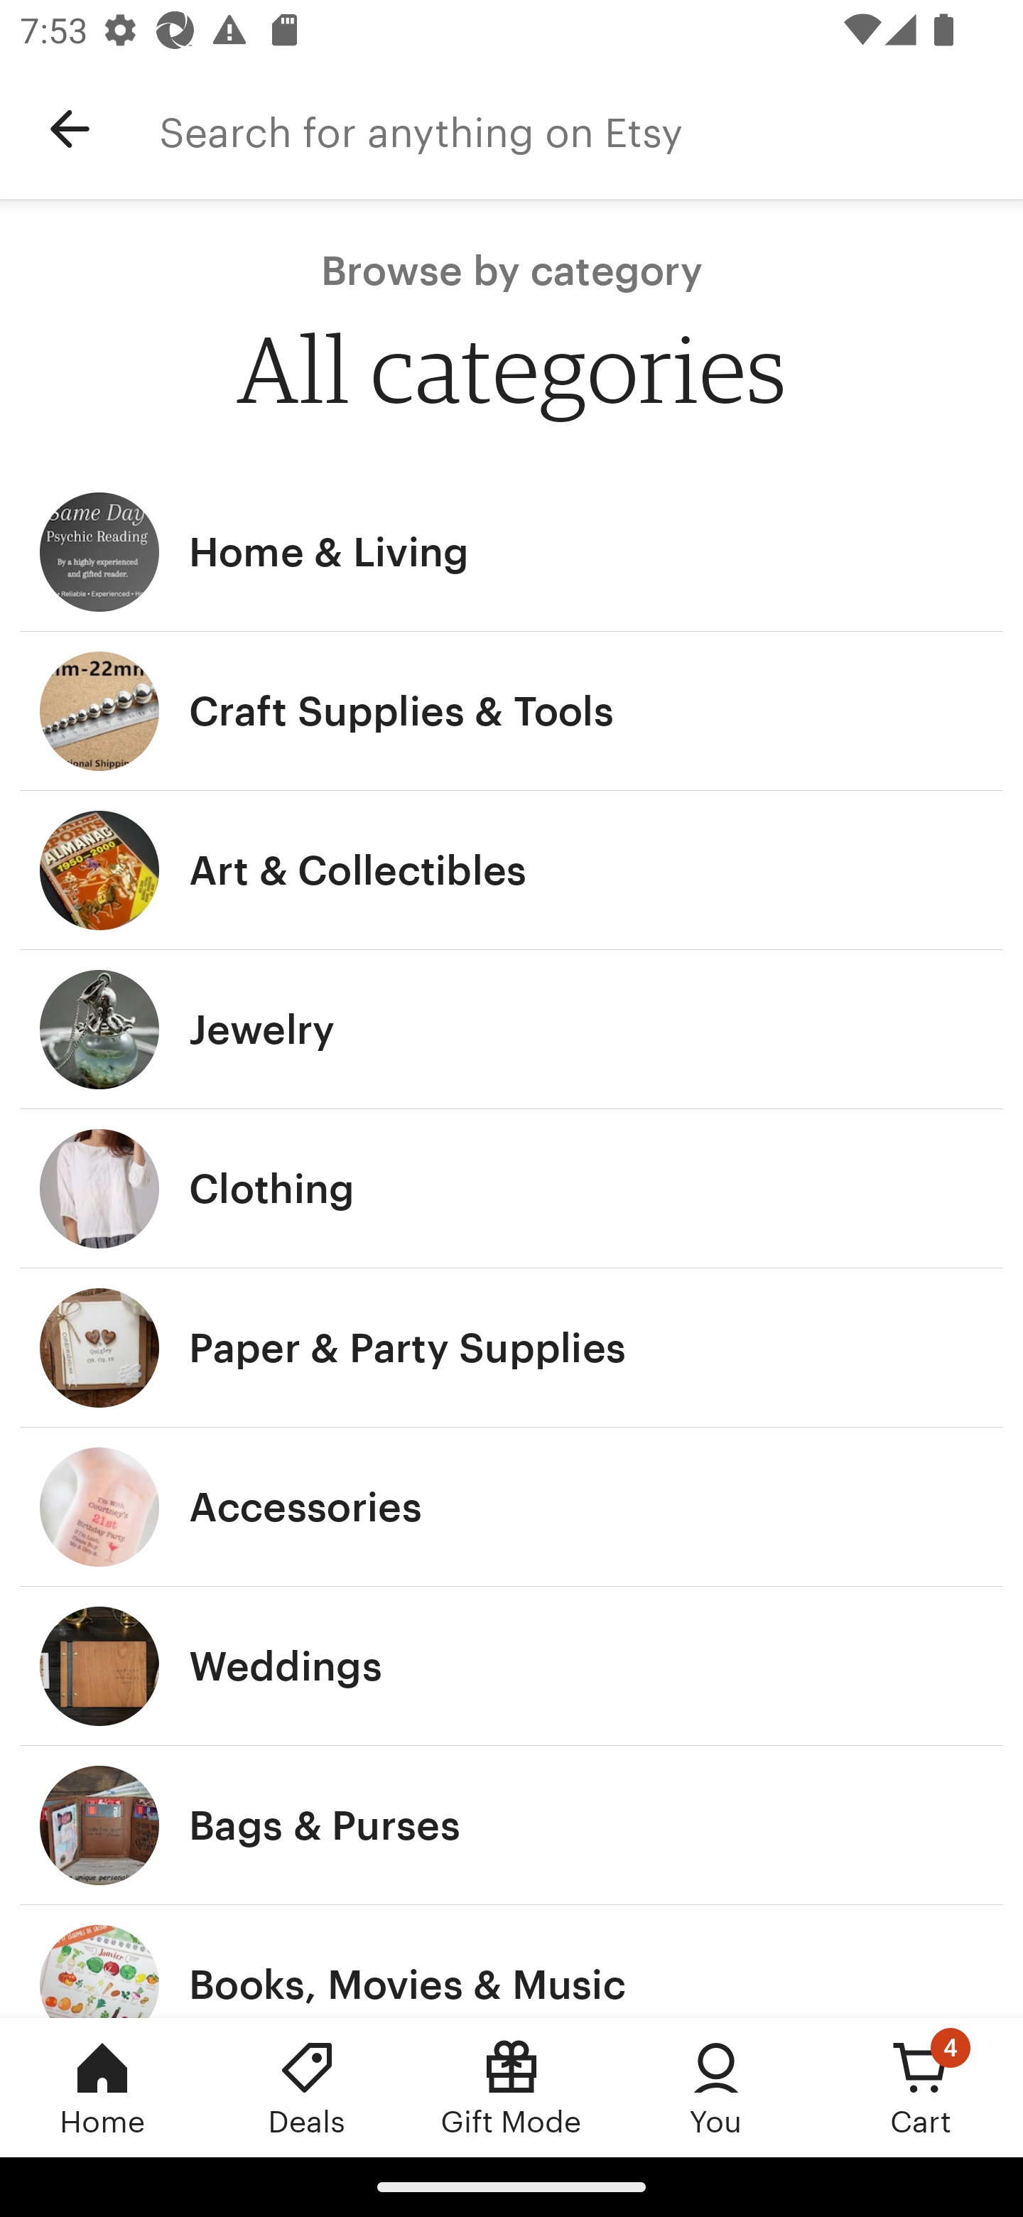 Image resolution: width=1023 pixels, height=2217 pixels. Describe the element at coordinates (511, 1347) in the screenshot. I see `Paper & Party Supplies` at that location.